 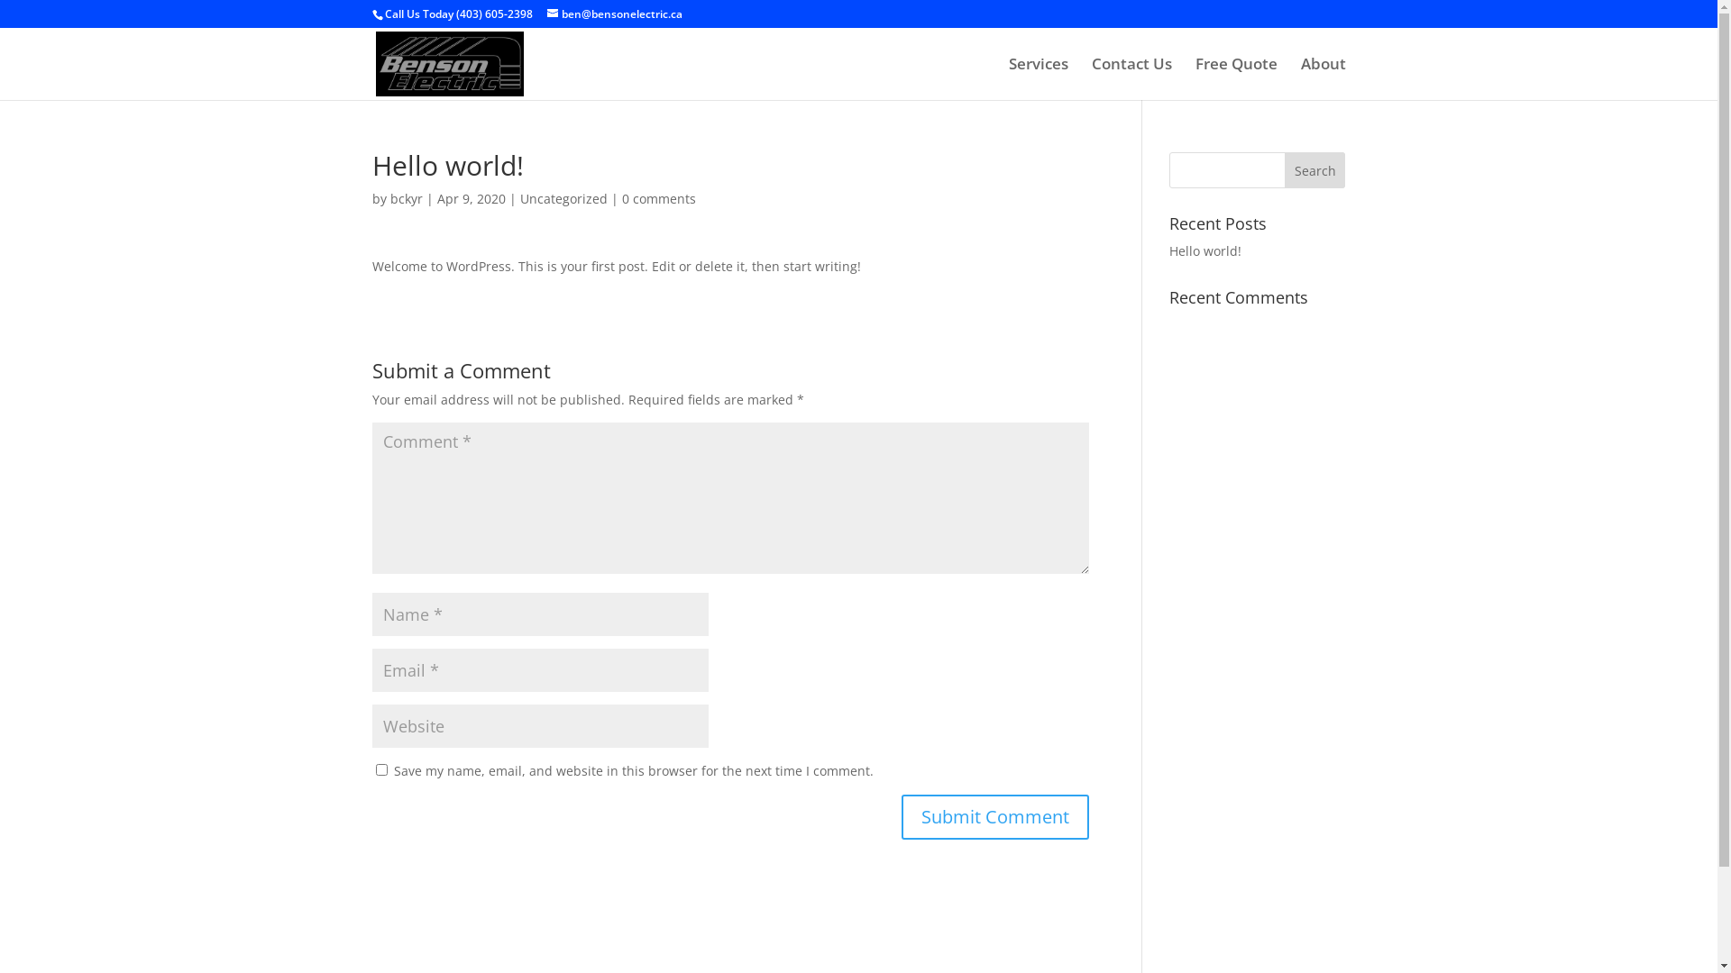 I want to click on Search, so click(x=1315, y=170).